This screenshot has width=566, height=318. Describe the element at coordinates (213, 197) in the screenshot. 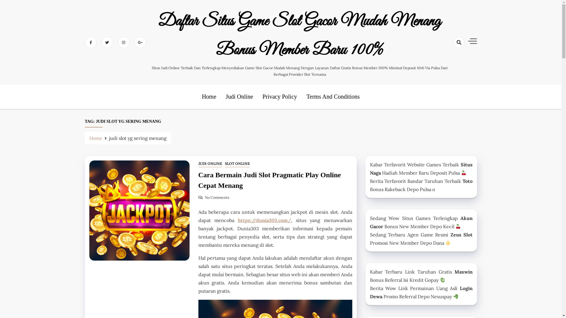

I see `No Comments` at that location.